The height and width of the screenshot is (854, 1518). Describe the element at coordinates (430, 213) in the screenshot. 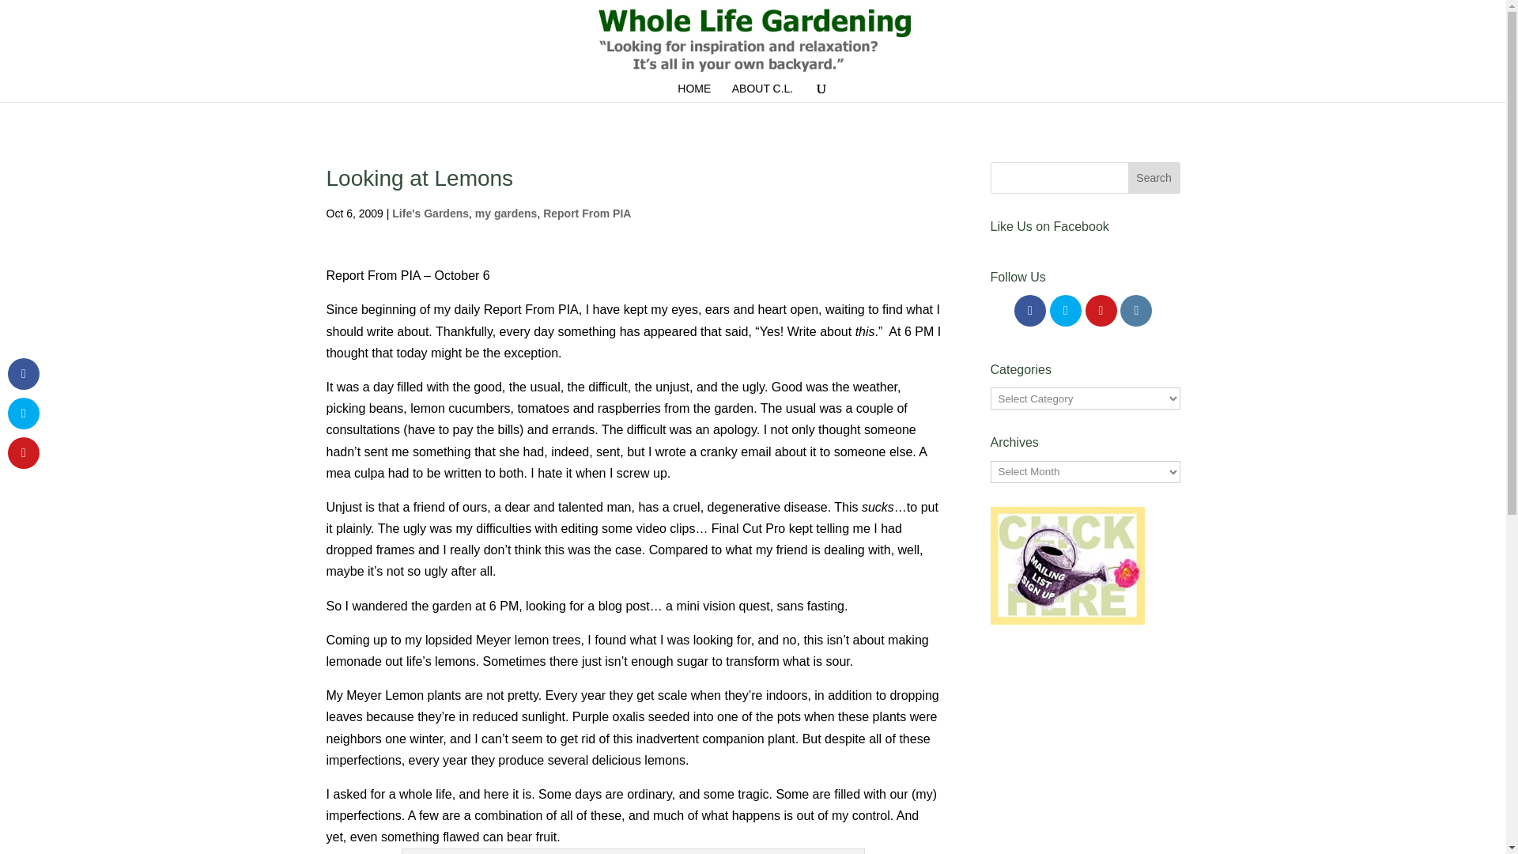

I see `Life's Gardens` at that location.